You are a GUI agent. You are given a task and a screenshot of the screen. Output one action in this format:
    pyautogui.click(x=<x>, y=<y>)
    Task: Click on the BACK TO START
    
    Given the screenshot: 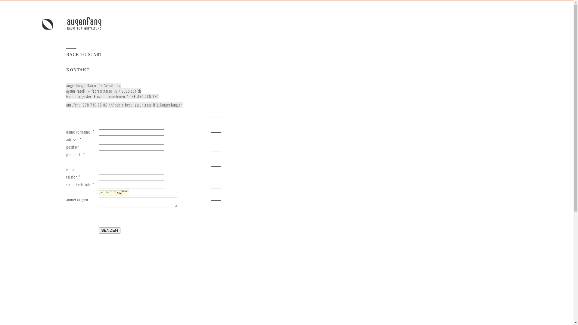 What is the action you would take?
    pyautogui.click(x=84, y=55)
    